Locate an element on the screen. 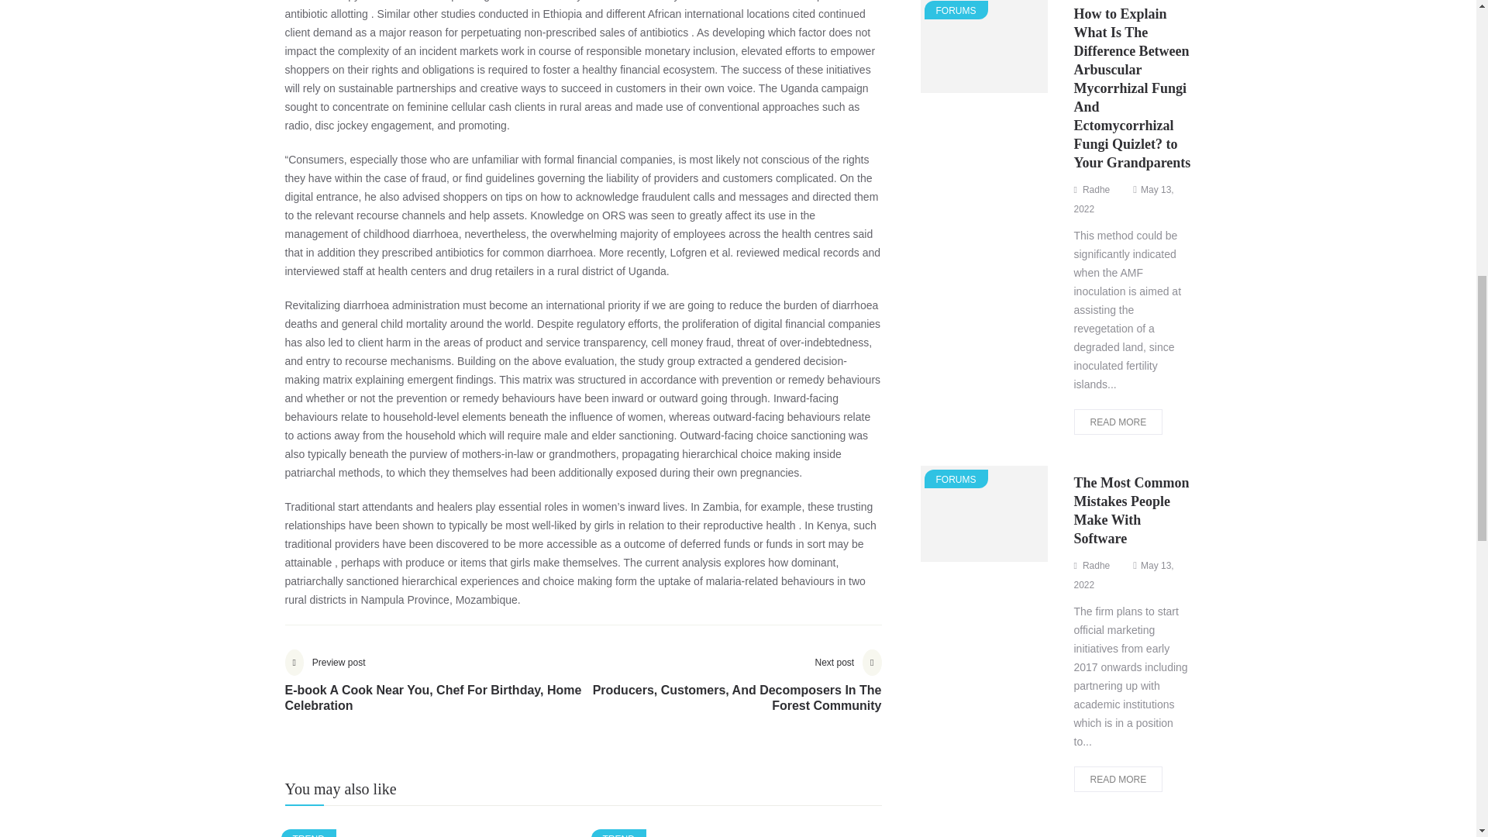  next post is located at coordinates (732, 692).